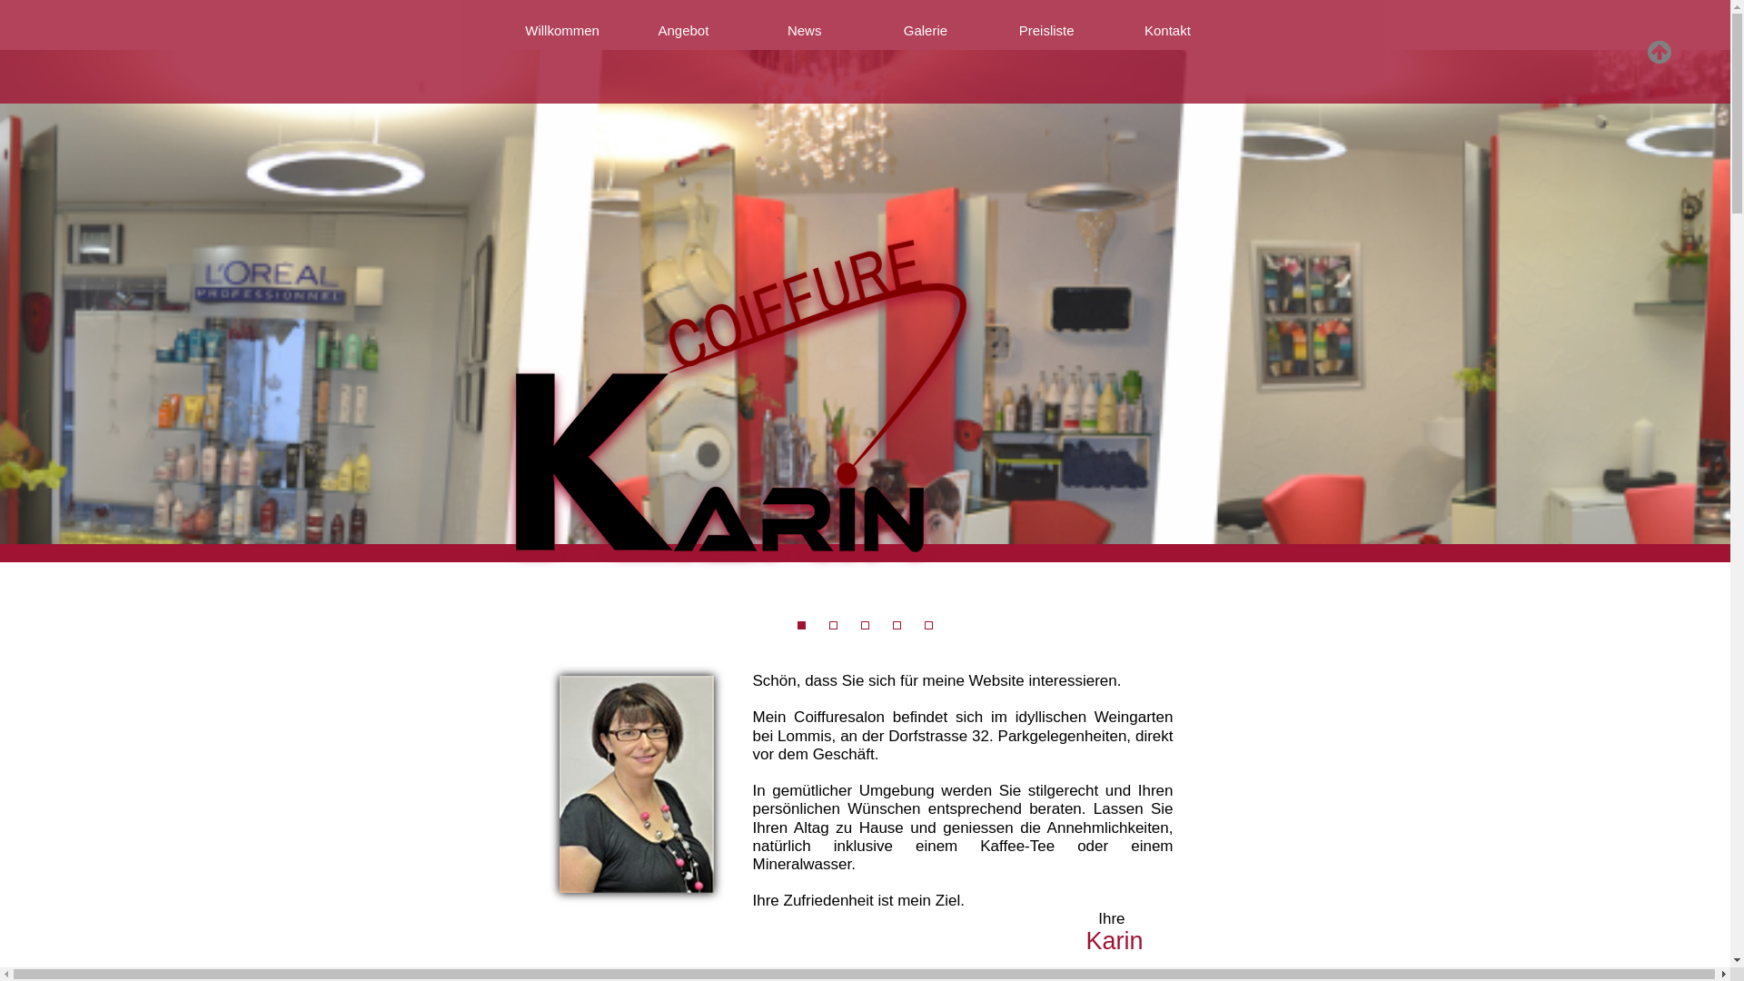 The image size is (1744, 981). Describe the element at coordinates (1659, 52) in the screenshot. I see ` ` at that location.